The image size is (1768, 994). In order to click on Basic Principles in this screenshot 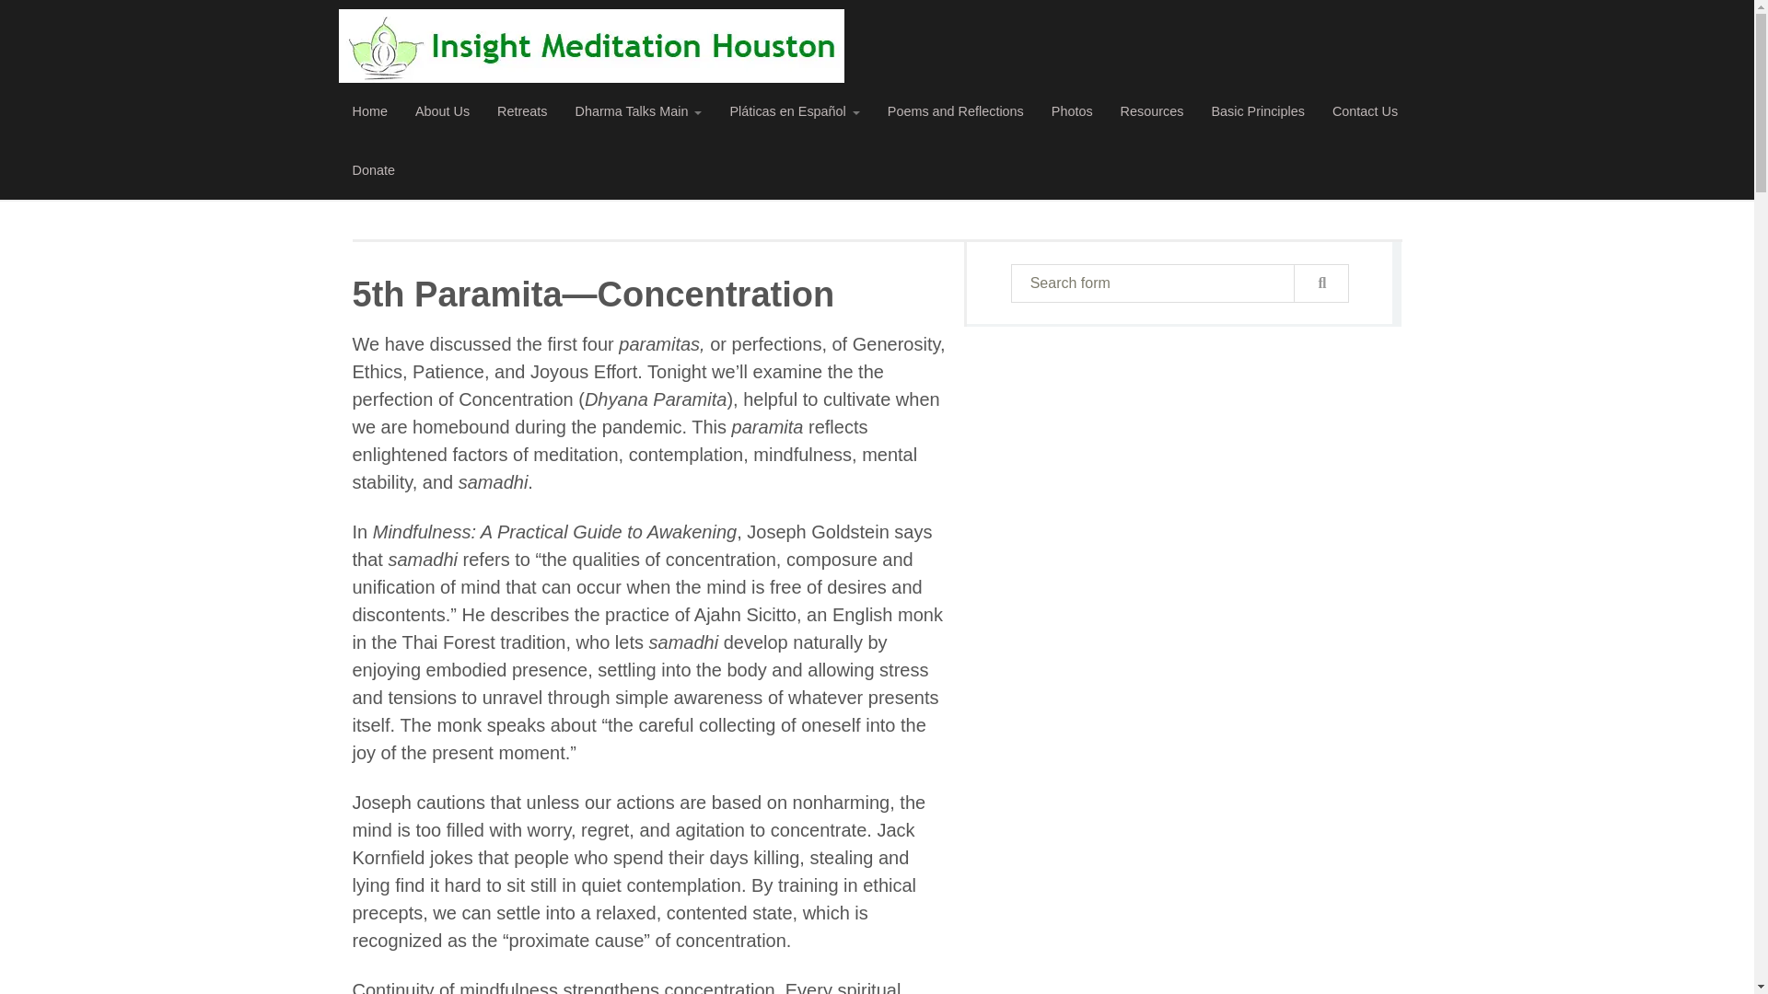, I will do `click(1258, 112)`.